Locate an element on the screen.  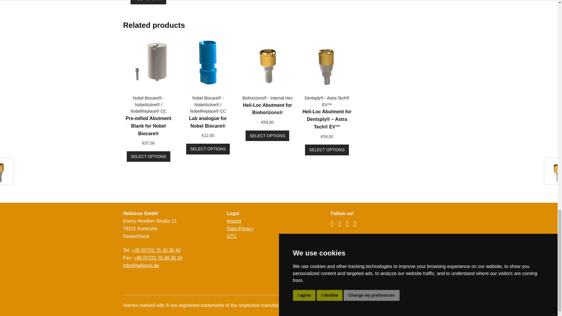
SELECT OPTIONS is located at coordinates (268, 136).